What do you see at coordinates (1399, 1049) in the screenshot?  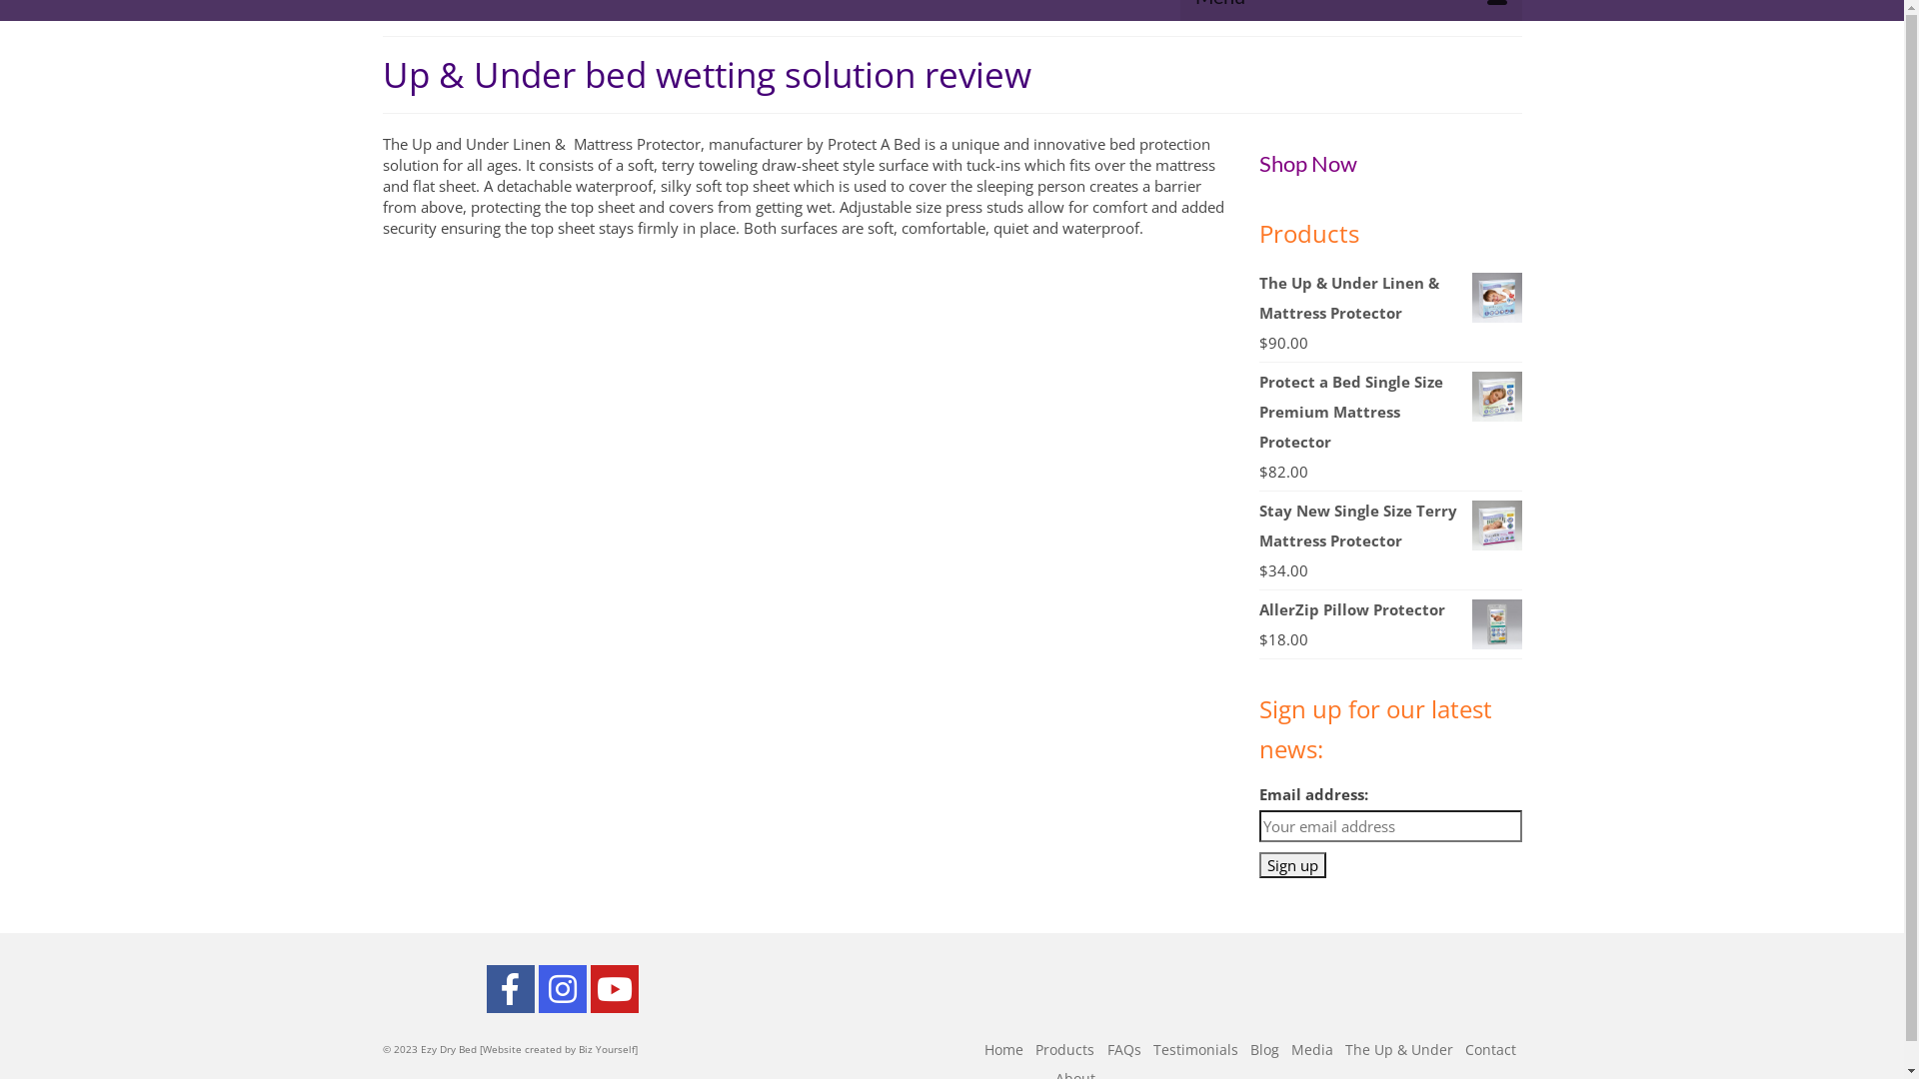 I see `The Up & Under` at bounding box center [1399, 1049].